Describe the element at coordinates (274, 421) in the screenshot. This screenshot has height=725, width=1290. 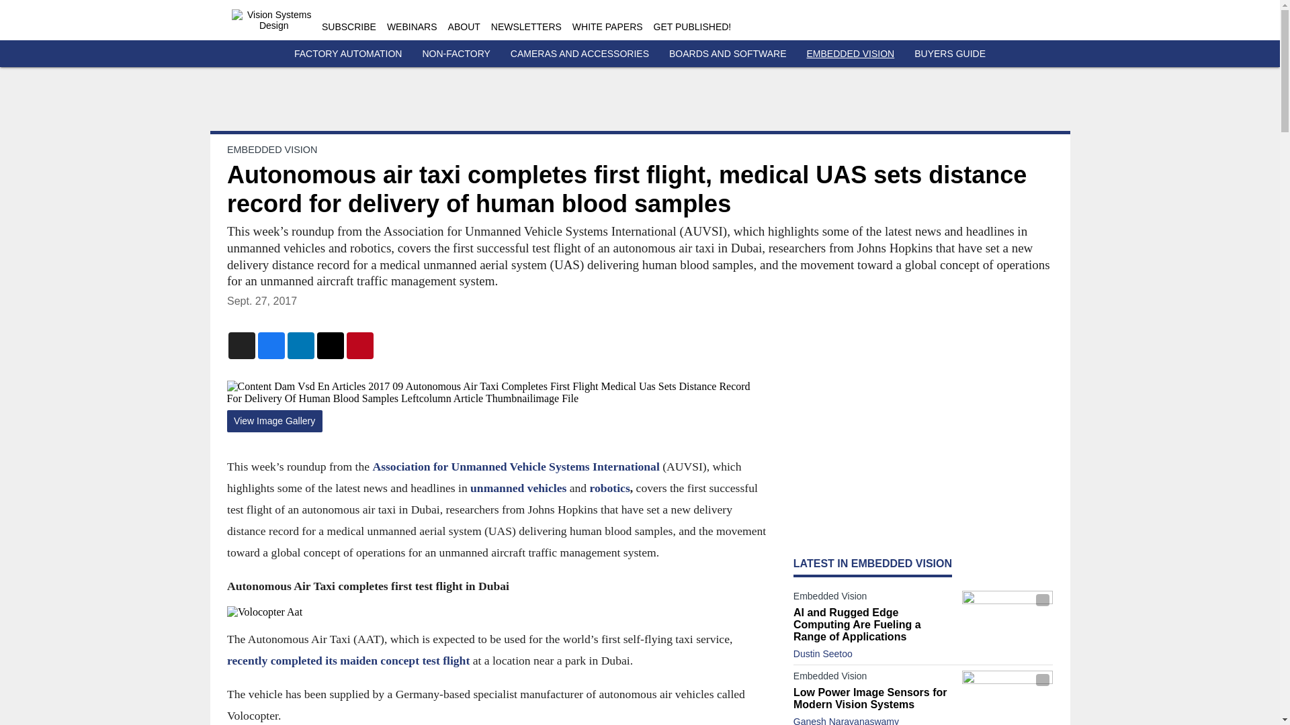
I see `View Image Gallery` at that location.